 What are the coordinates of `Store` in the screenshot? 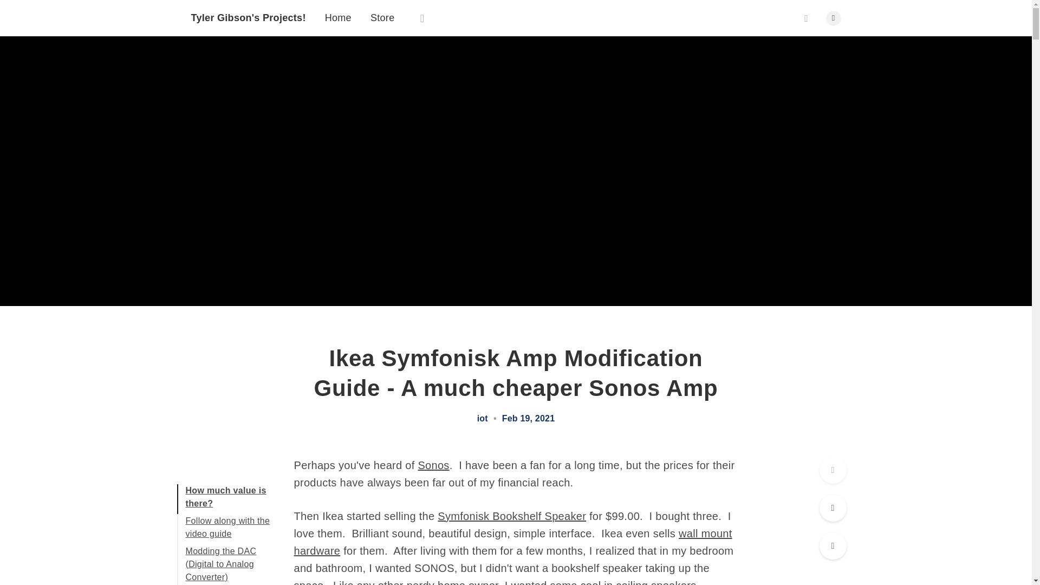 It's located at (382, 15).